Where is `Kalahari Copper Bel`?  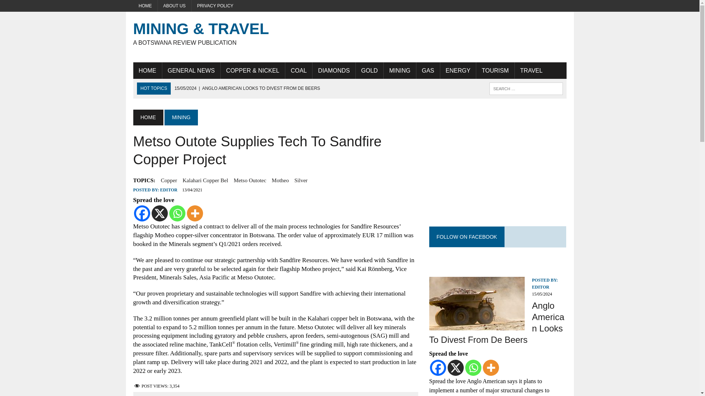 Kalahari Copper Bel is located at coordinates (205, 180).